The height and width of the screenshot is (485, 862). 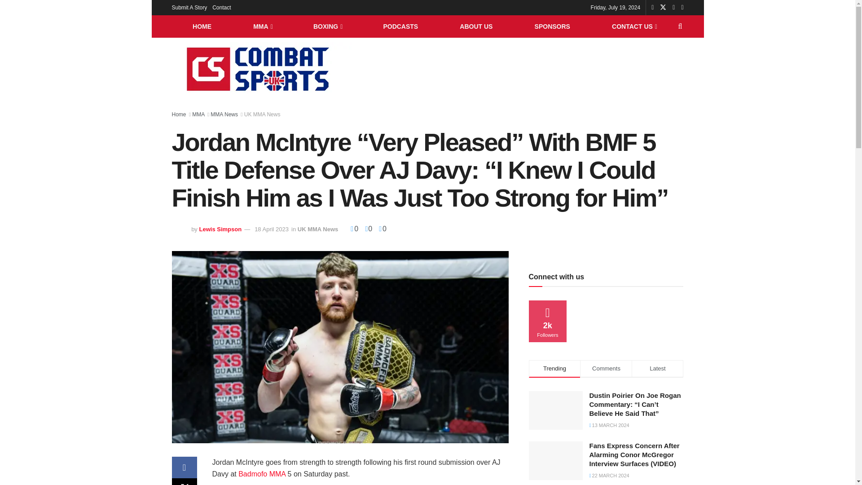 I want to click on CONTACT US, so click(x=634, y=26).